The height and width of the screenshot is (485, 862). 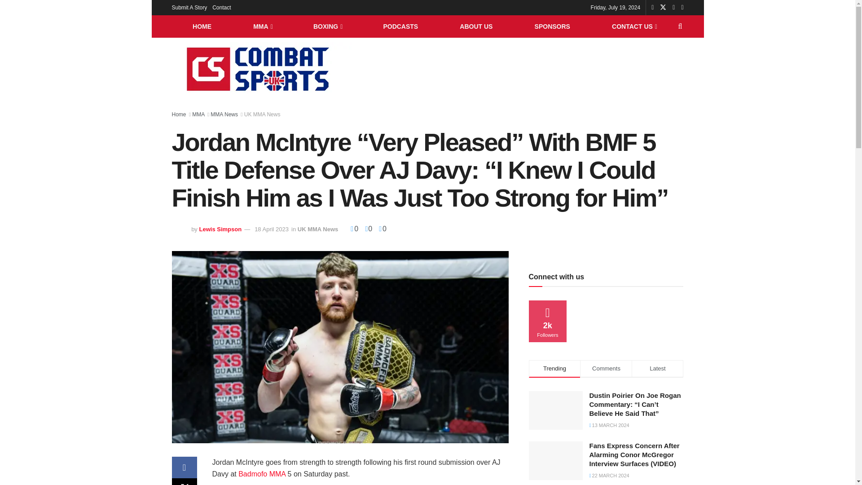 I want to click on CONTACT US, so click(x=634, y=26).